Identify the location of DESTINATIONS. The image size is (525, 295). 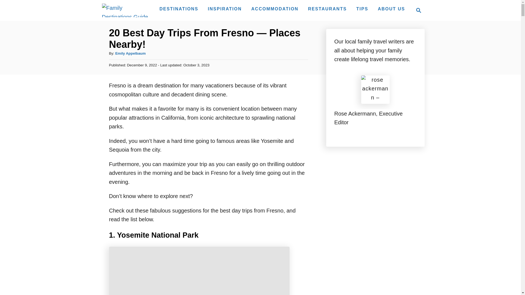
(362, 9).